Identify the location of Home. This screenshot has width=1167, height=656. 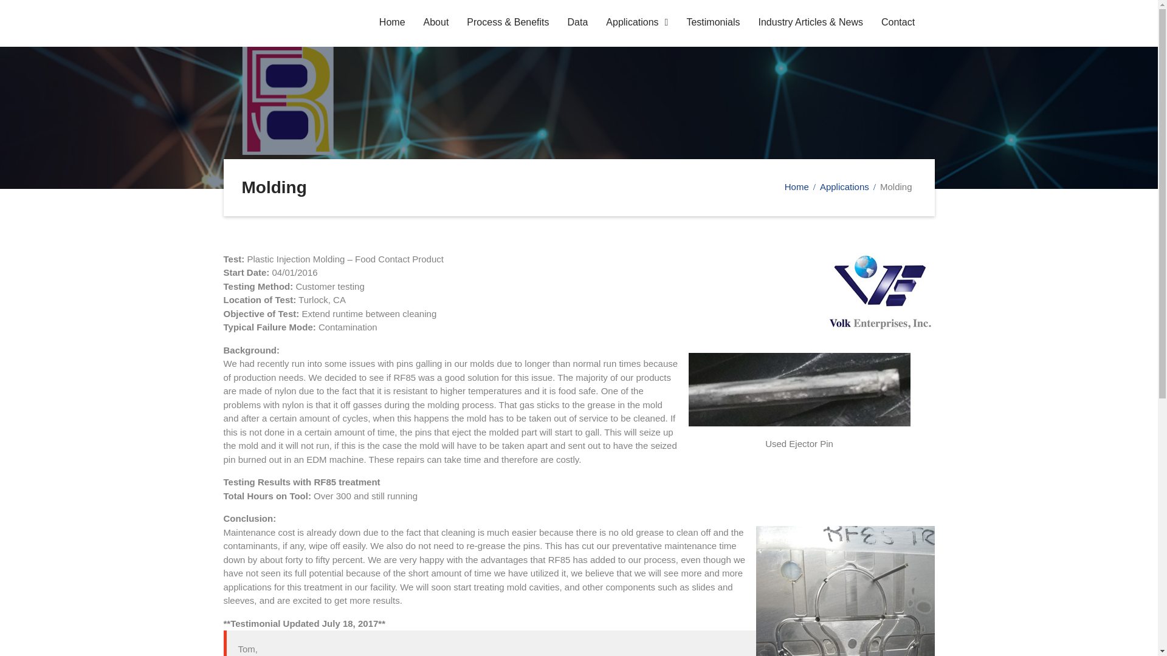
(392, 23).